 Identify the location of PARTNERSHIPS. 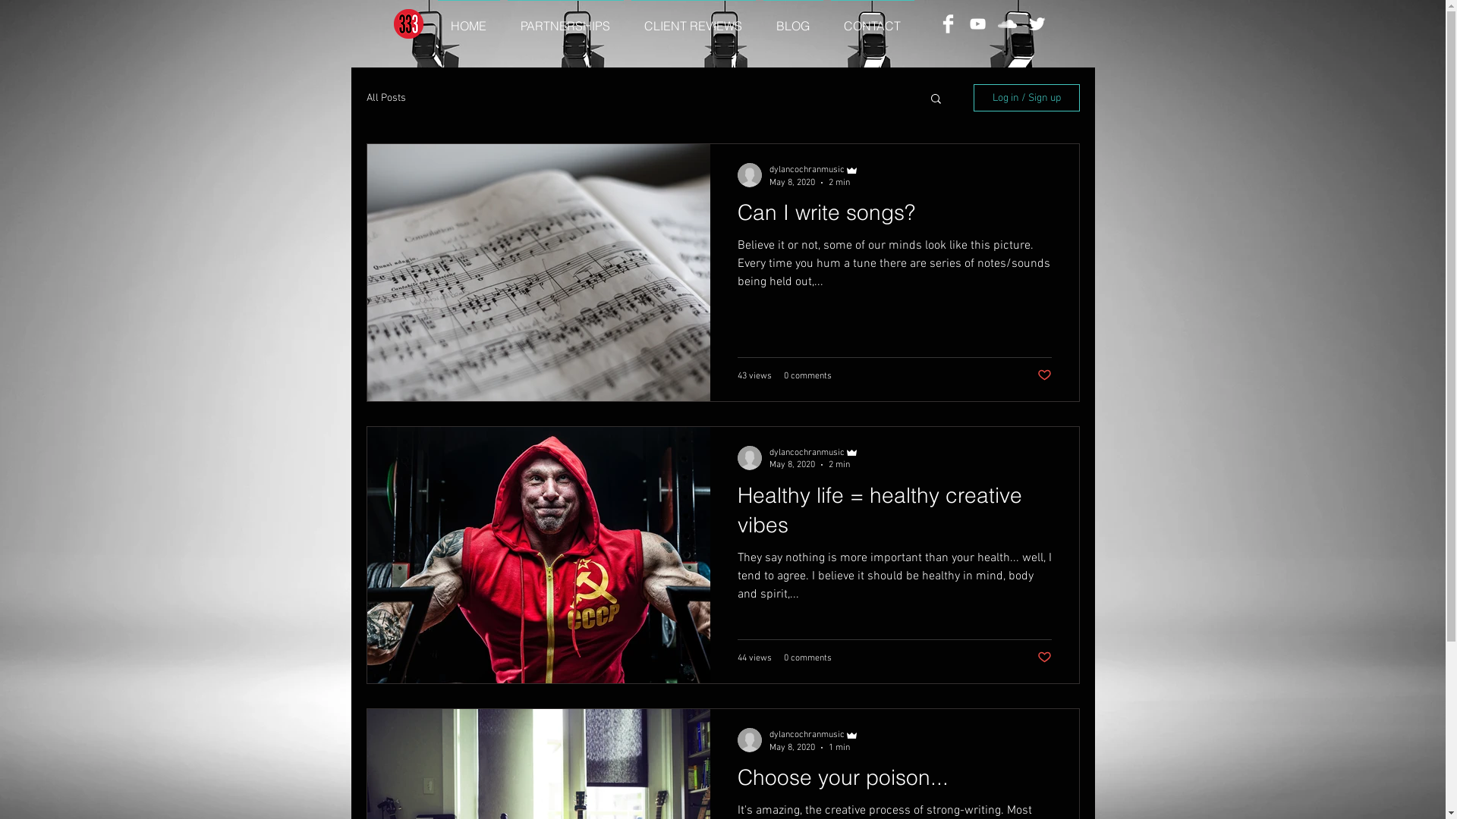
(566, 20).